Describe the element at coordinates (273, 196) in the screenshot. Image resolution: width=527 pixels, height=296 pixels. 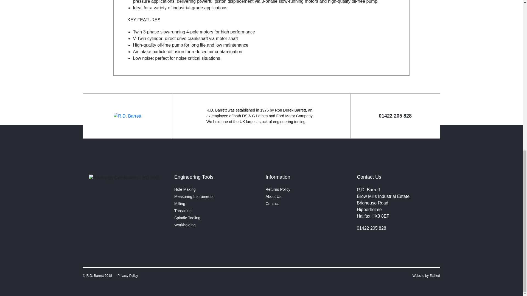
I see `About Us` at that location.